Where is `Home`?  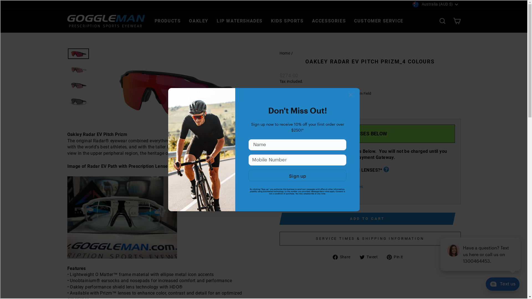
Home is located at coordinates (285, 53).